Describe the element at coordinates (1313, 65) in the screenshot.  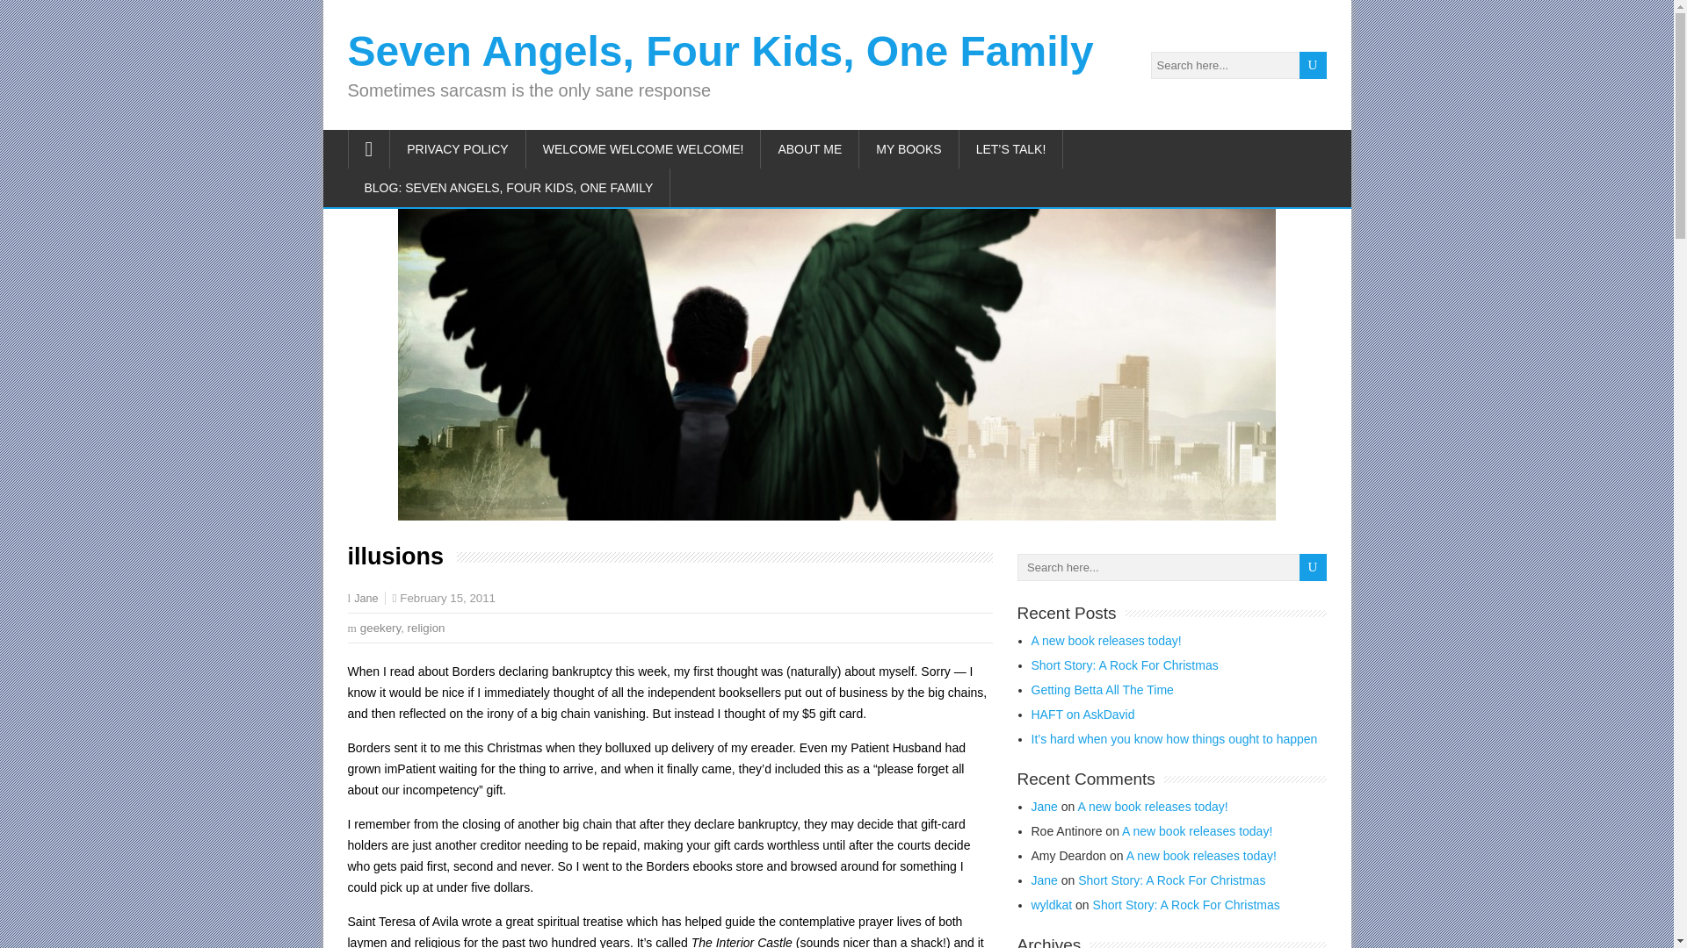
I see `U` at that location.